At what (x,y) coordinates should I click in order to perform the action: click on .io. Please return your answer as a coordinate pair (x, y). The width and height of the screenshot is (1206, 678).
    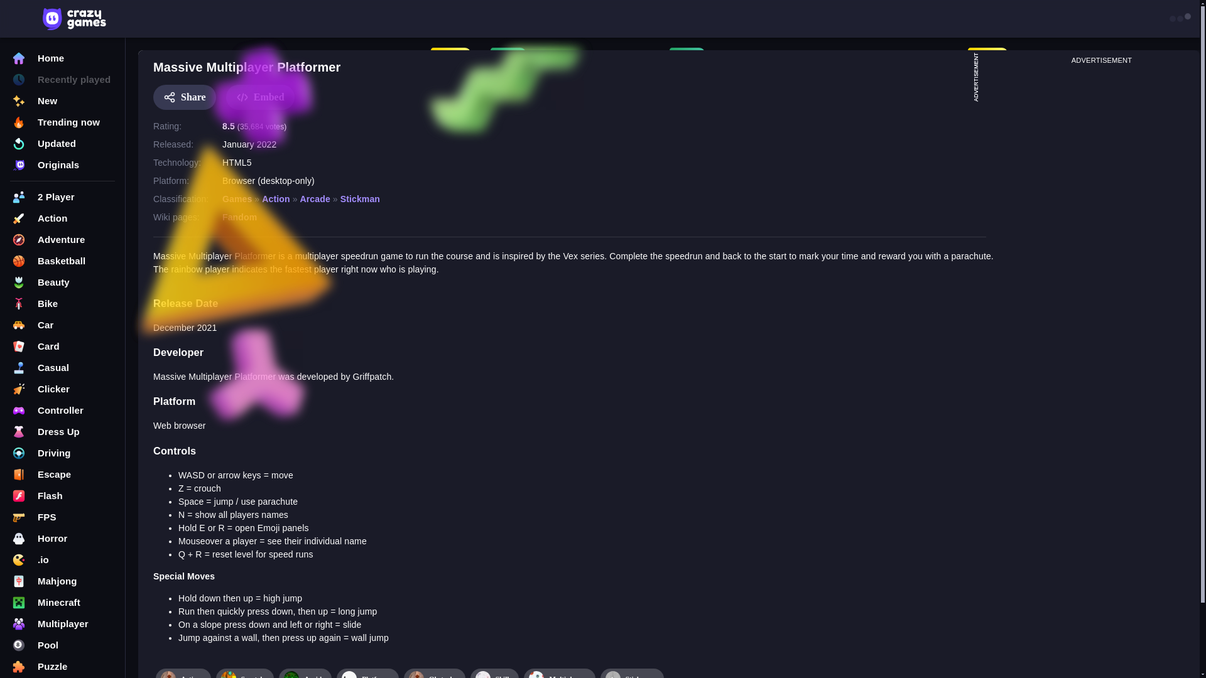
    Looking at the image, I should click on (63, 560).